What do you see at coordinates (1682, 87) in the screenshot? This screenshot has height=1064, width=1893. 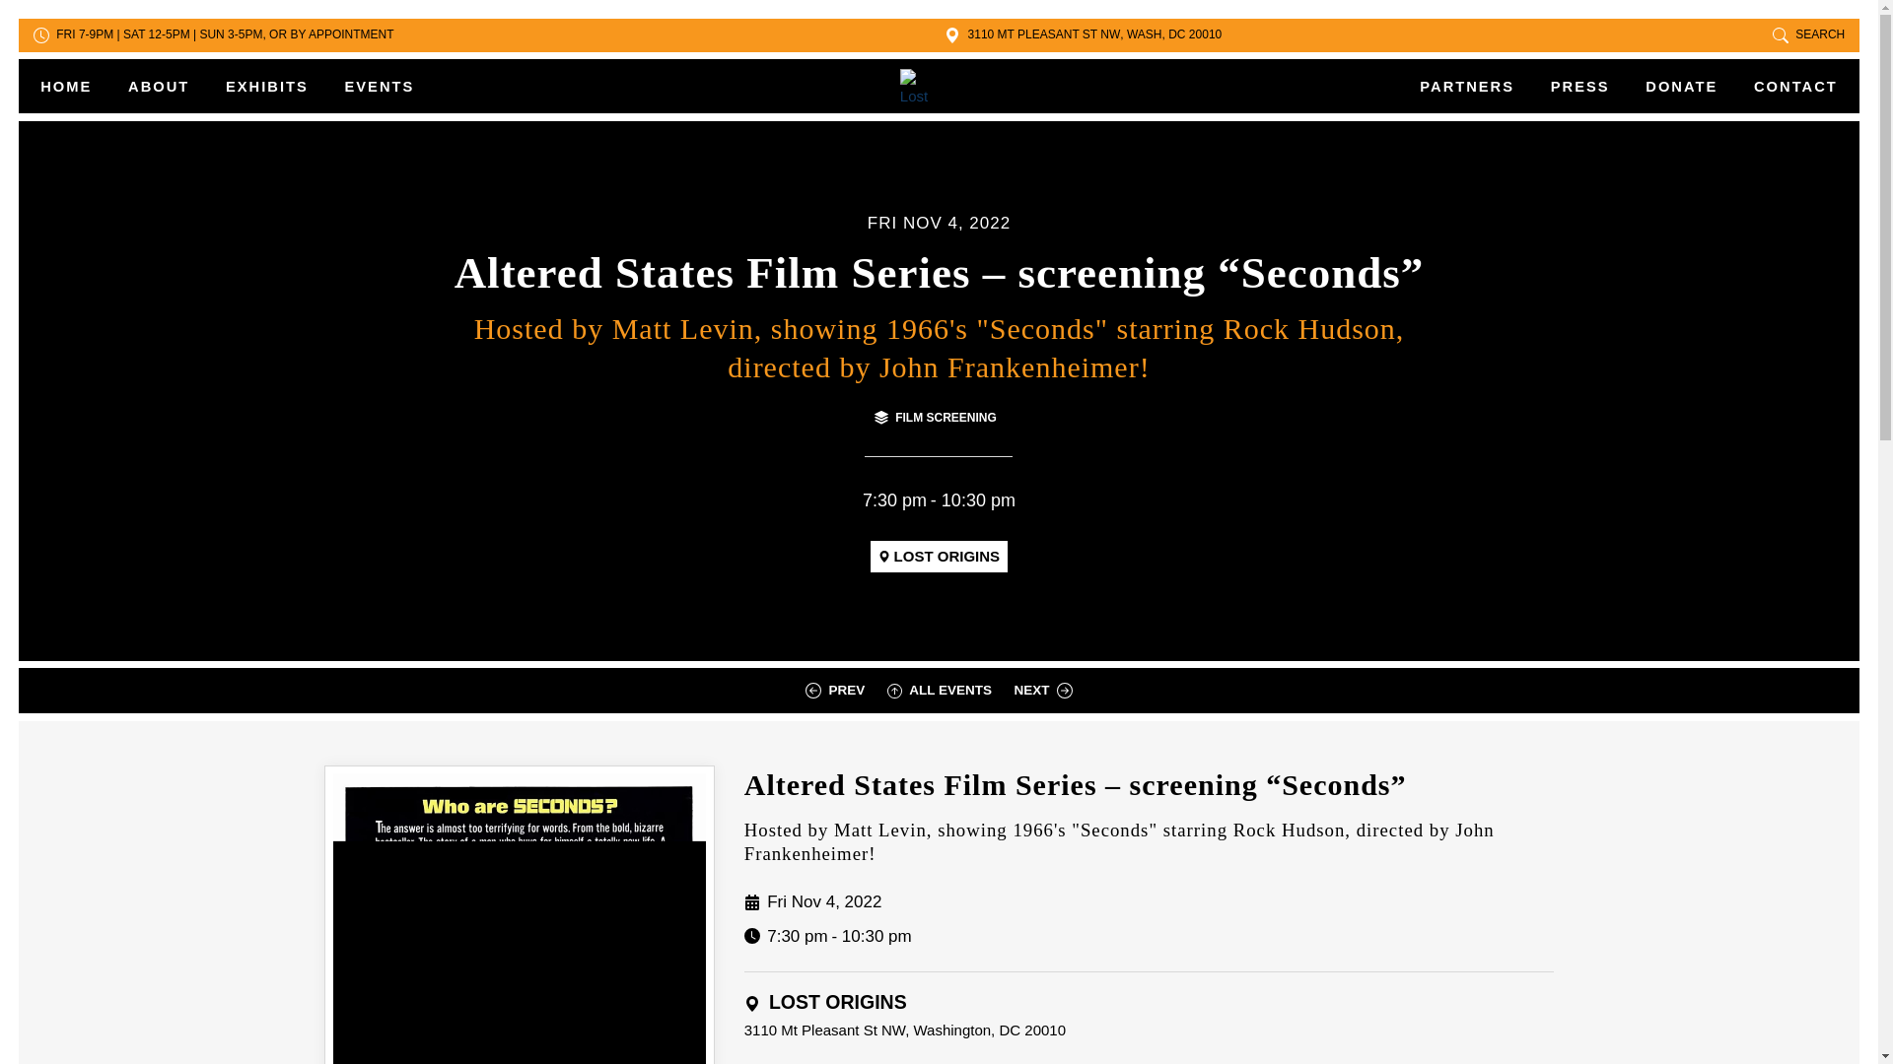 I see `Donate` at bounding box center [1682, 87].